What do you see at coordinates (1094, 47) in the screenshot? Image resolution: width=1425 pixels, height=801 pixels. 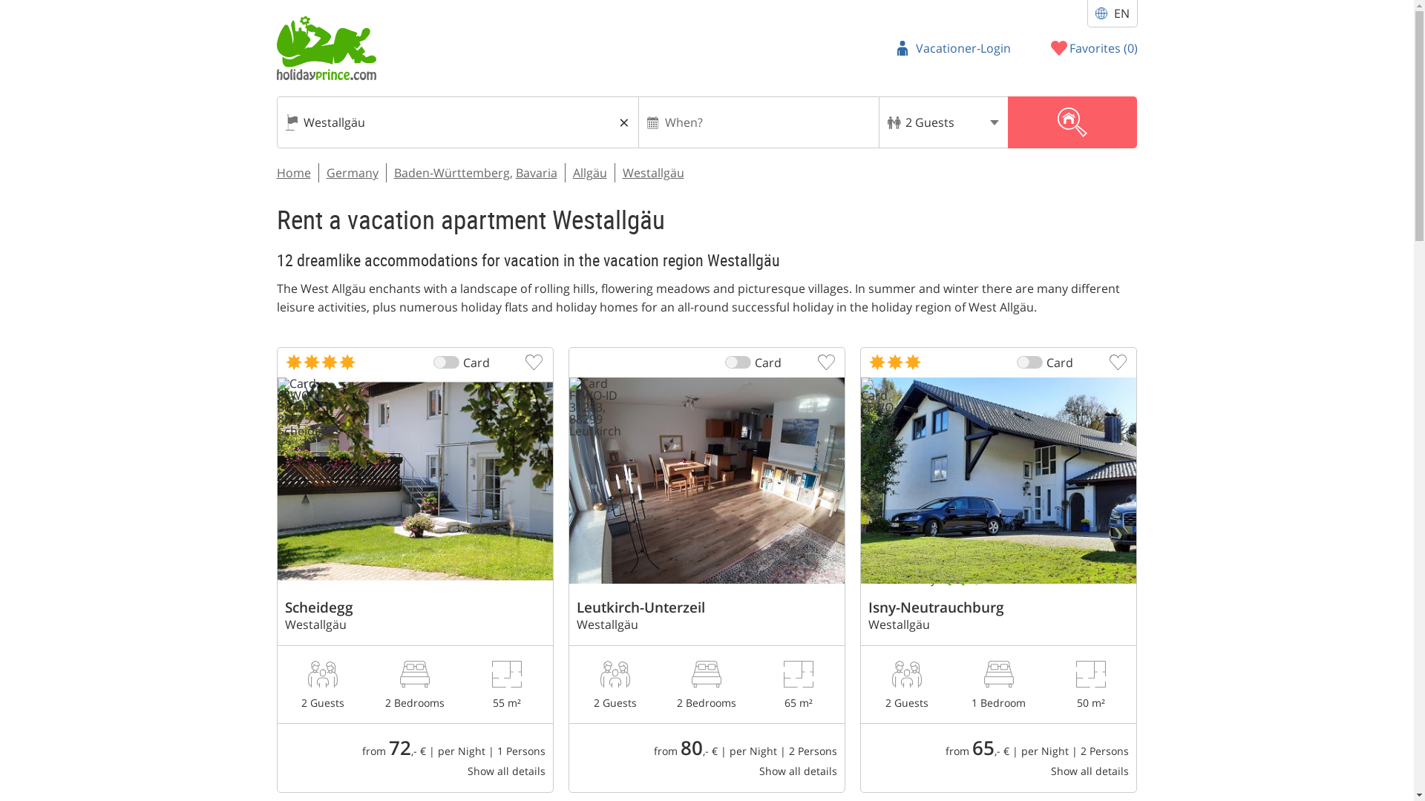 I see `Favorites holidayprince.com` at bounding box center [1094, 47].